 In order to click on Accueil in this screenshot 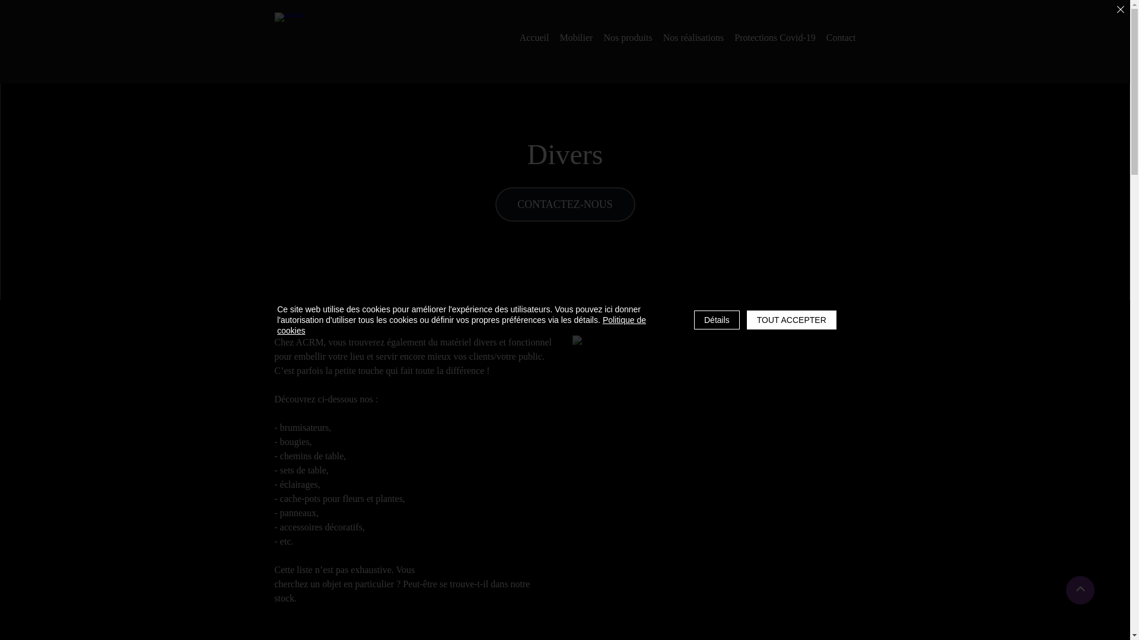, I will do `click(534, 38)`.